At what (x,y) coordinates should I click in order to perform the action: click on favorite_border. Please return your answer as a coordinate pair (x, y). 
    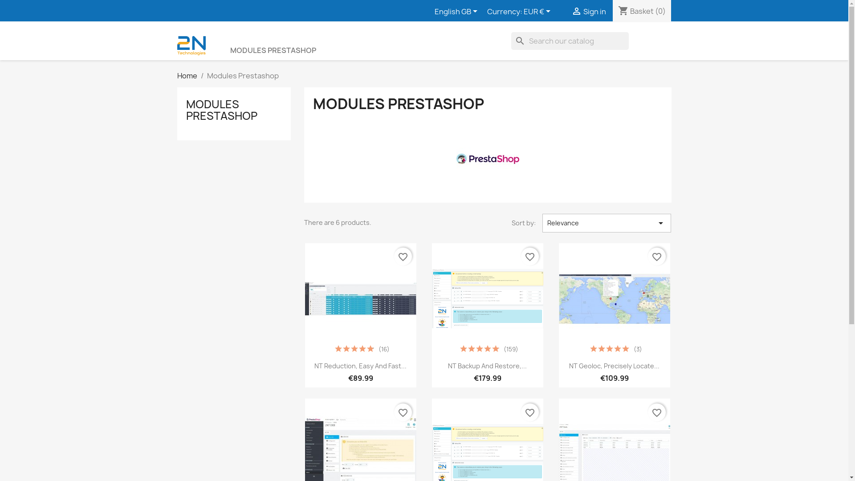
    Looking at the image, I should click on (657, 412).